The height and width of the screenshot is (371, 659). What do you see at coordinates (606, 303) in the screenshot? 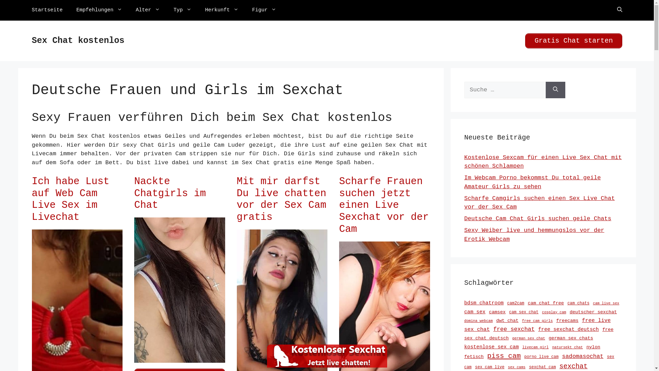
I see `cam live sex` at bounding box center [606, 303].